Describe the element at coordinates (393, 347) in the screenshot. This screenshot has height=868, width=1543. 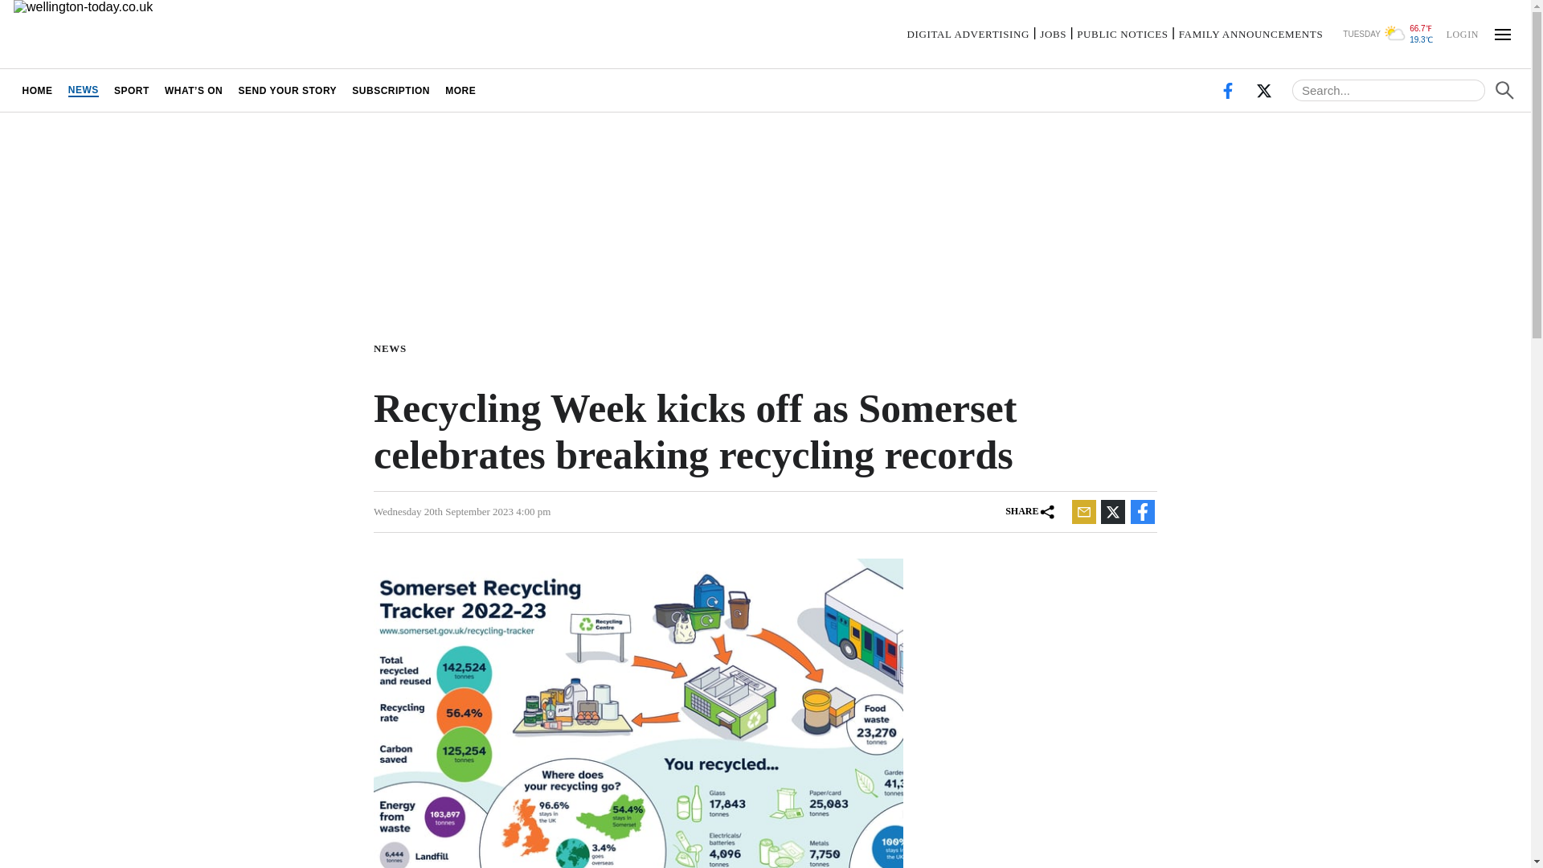
I see `NEWS` at that location.